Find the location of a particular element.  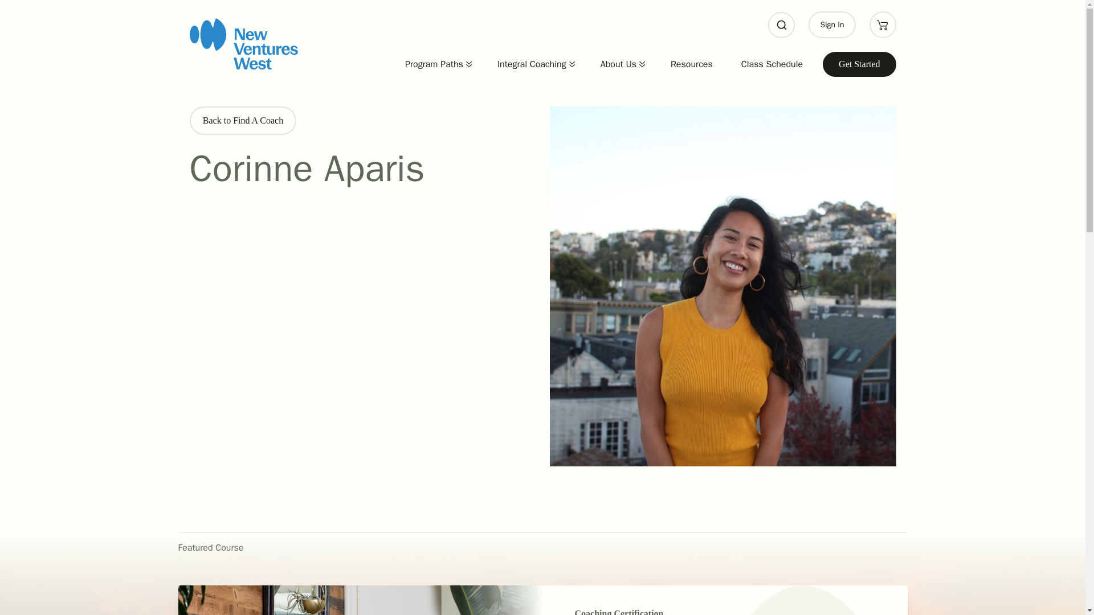

Integral Coaching is located at coordinates (529, 64).